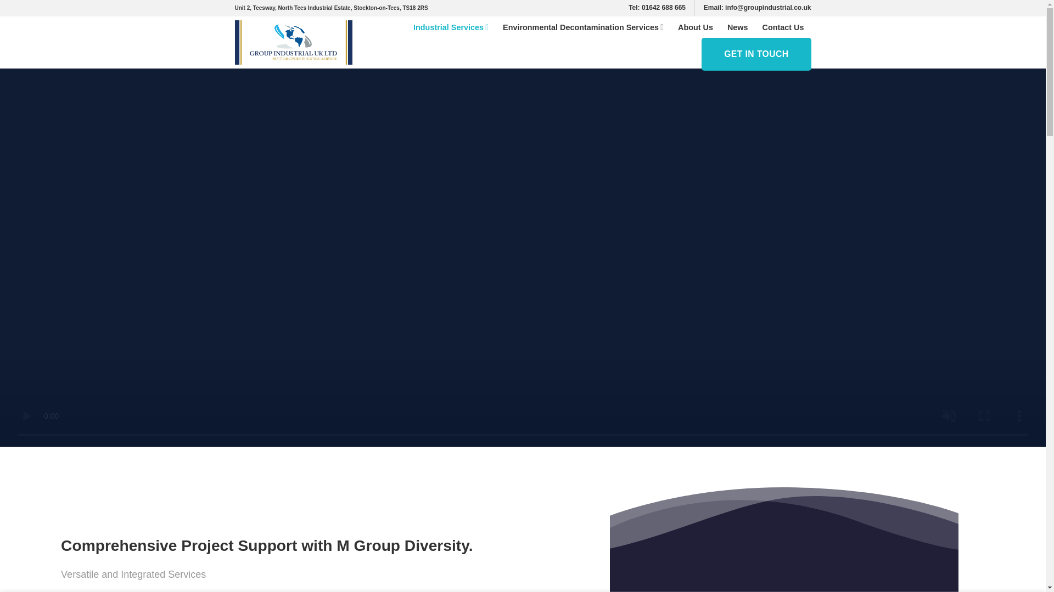 This screenshot has height=592, width=1054. What do you see at coordinates (583, 27) in the screenshot?
I see `Environmental Decontamination Services` at bounding box center [583, 27].